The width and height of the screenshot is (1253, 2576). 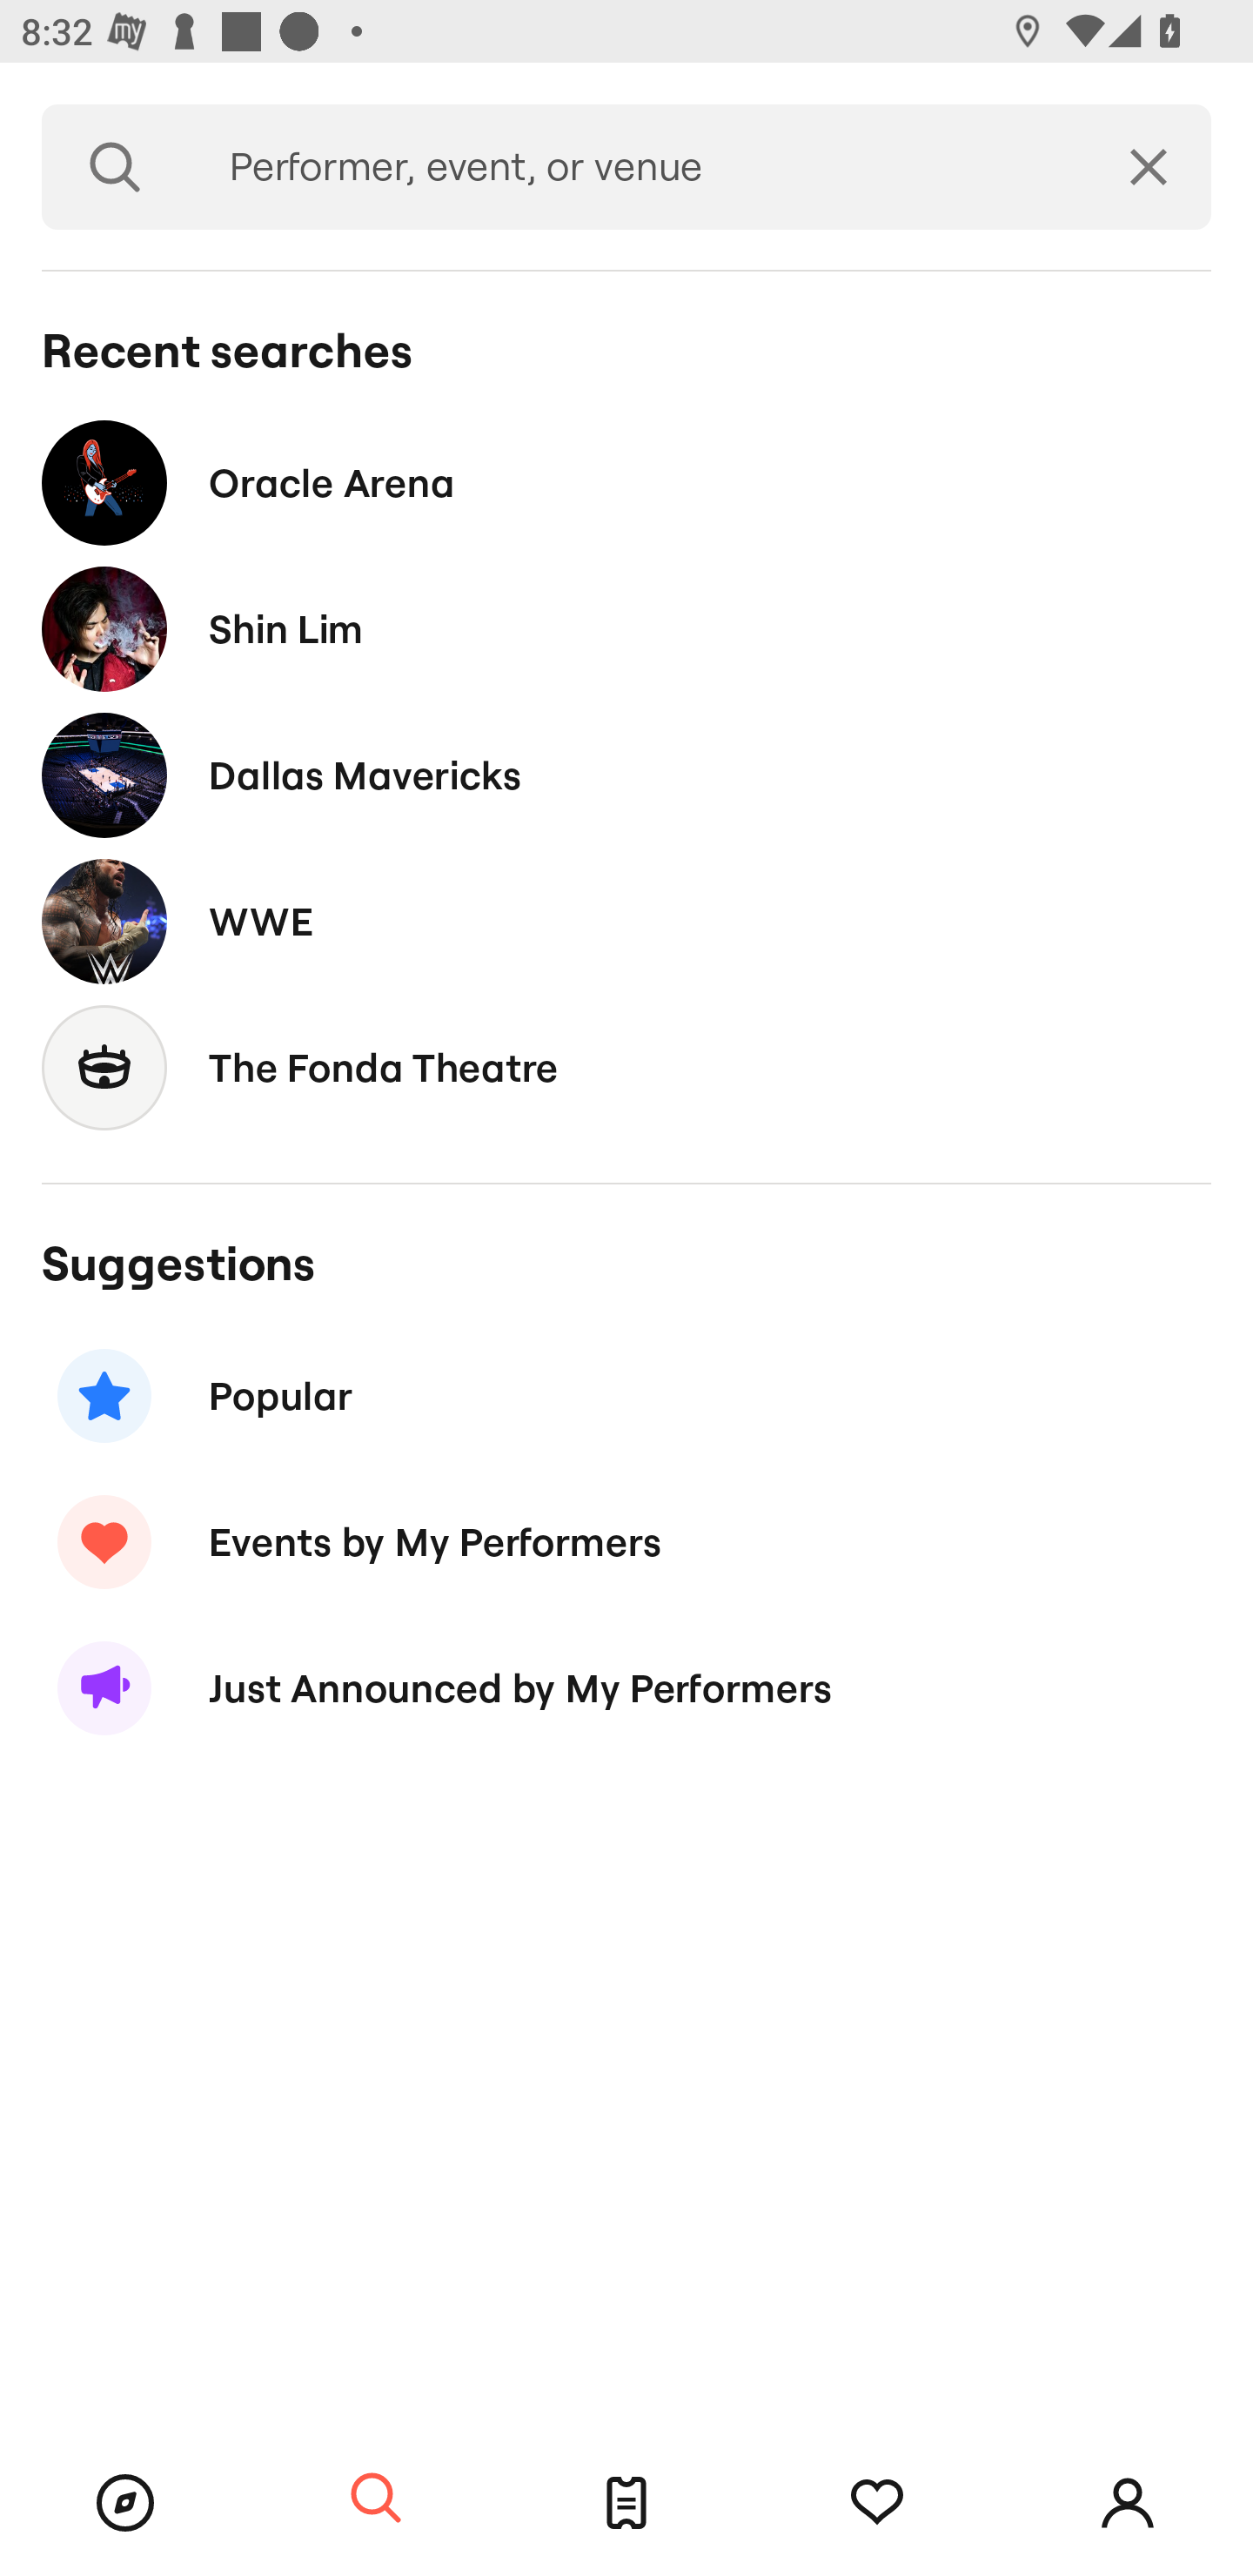 I want to click on Popular, so click(x=626, y=1396).